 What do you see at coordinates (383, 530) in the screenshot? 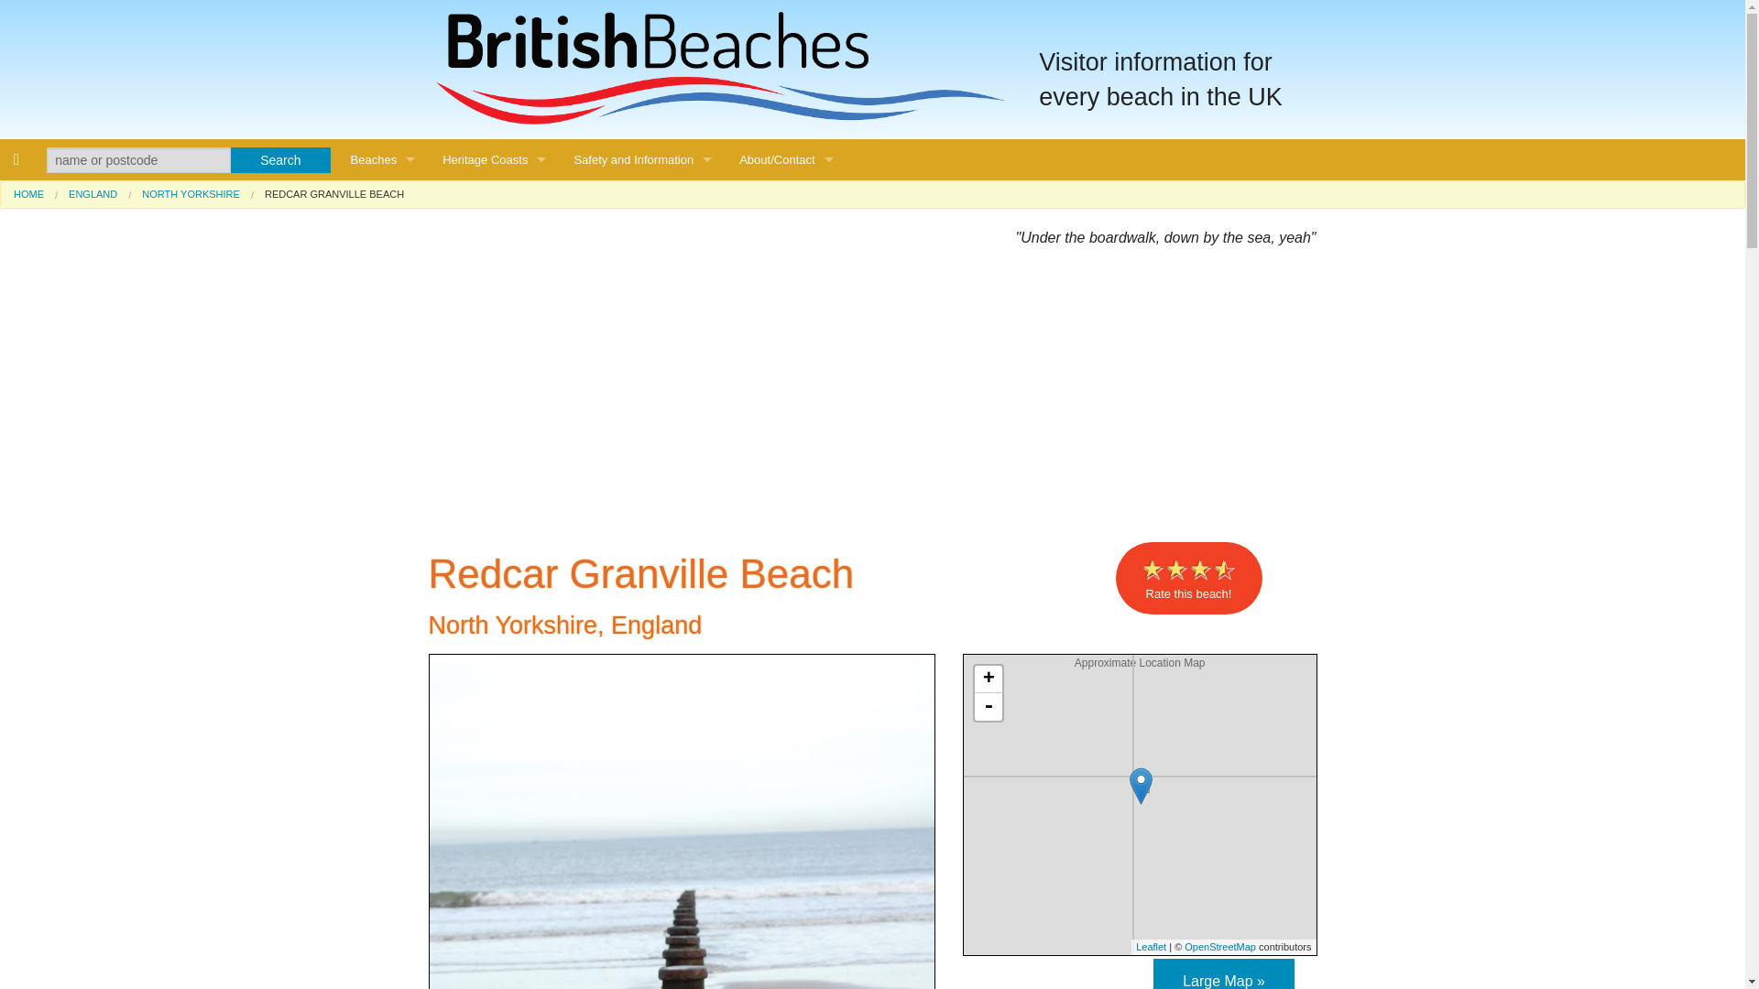
I see `Channel Islands` at bounding box center [383, 530].